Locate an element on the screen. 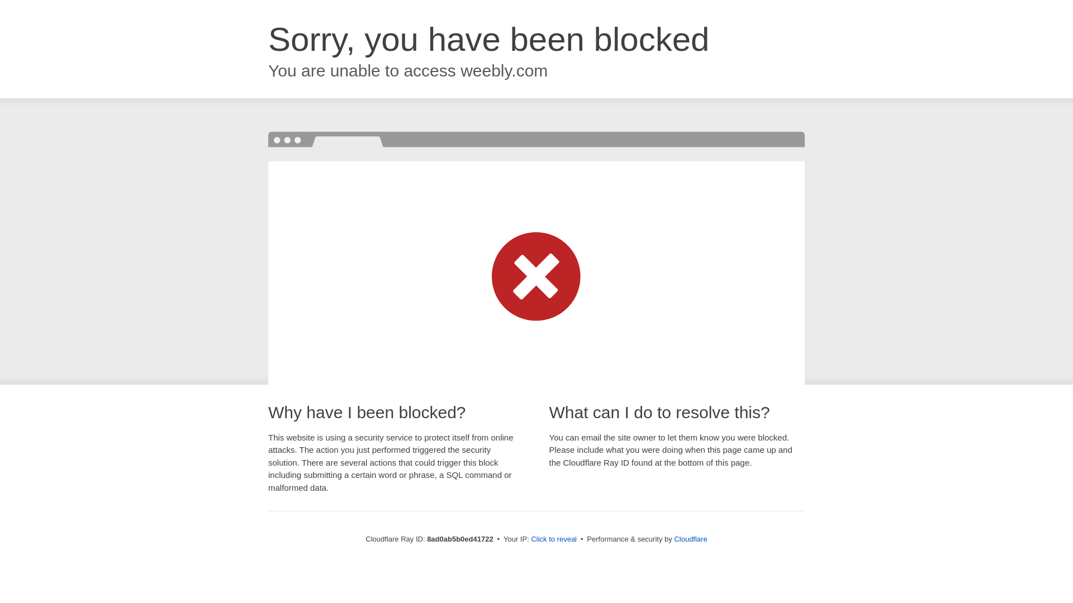  Cloudflare is located at coordinates (690, 539).